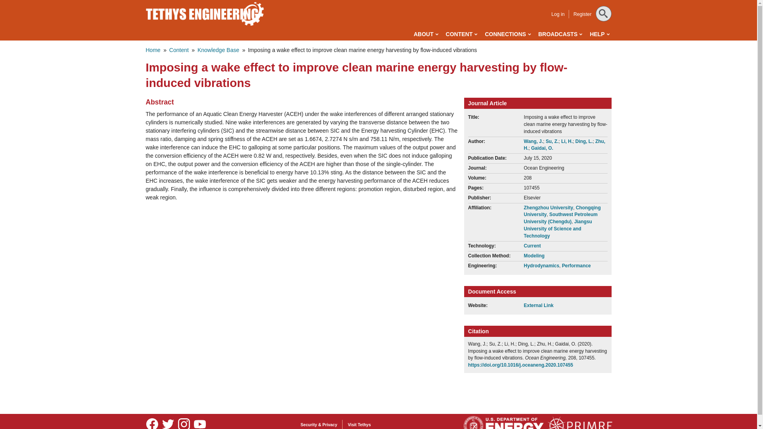 The width and height of the screenshot is (763, 429). What do you see at coordinates (184, 423) in the screenshot?
I see `Instagram logo` at bounding box center [184, 423].